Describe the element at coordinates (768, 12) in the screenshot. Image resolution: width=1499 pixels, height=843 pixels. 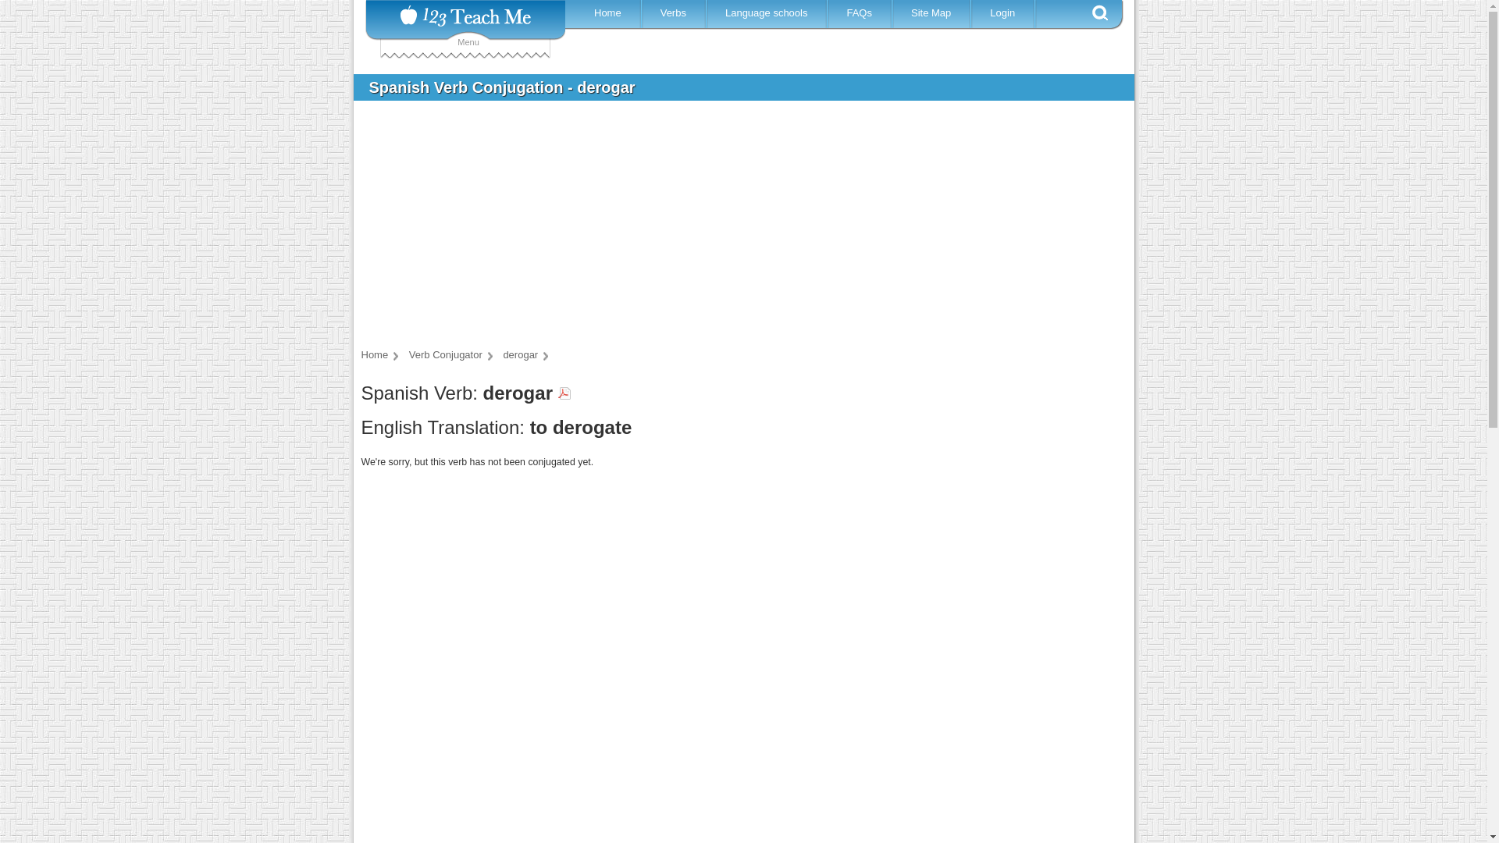
I see `Language schools` at that location.